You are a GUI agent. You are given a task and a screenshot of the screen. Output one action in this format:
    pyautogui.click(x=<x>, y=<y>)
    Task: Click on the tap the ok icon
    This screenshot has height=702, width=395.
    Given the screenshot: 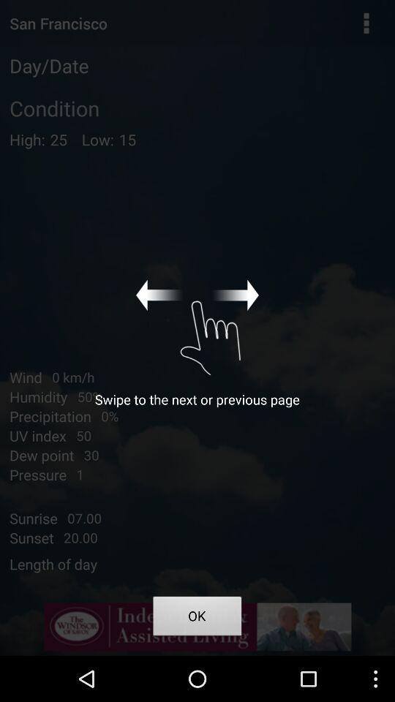 What is the action you would take?
    pyautogui.click(x=197, y=619)
    